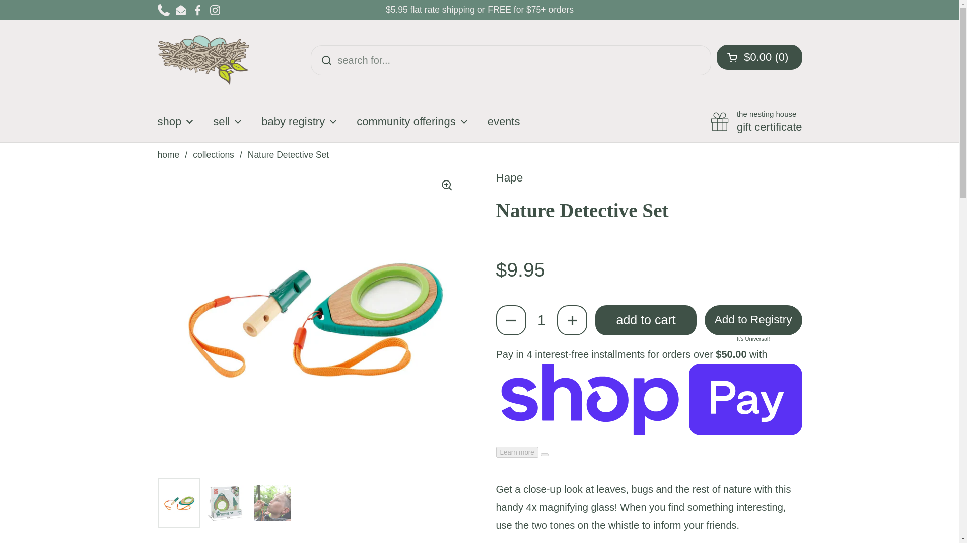 The height and width of the screenshot is (543, 967). I want to click on Email, so click(180, 10).